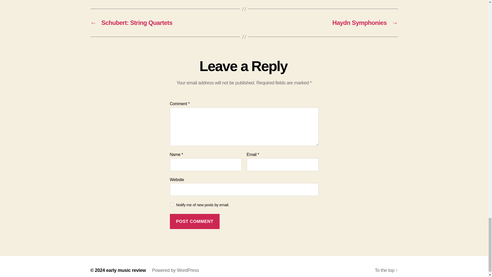 This screenshot has width=492, height=277. I want to click on subscribe, so click(172, 205).